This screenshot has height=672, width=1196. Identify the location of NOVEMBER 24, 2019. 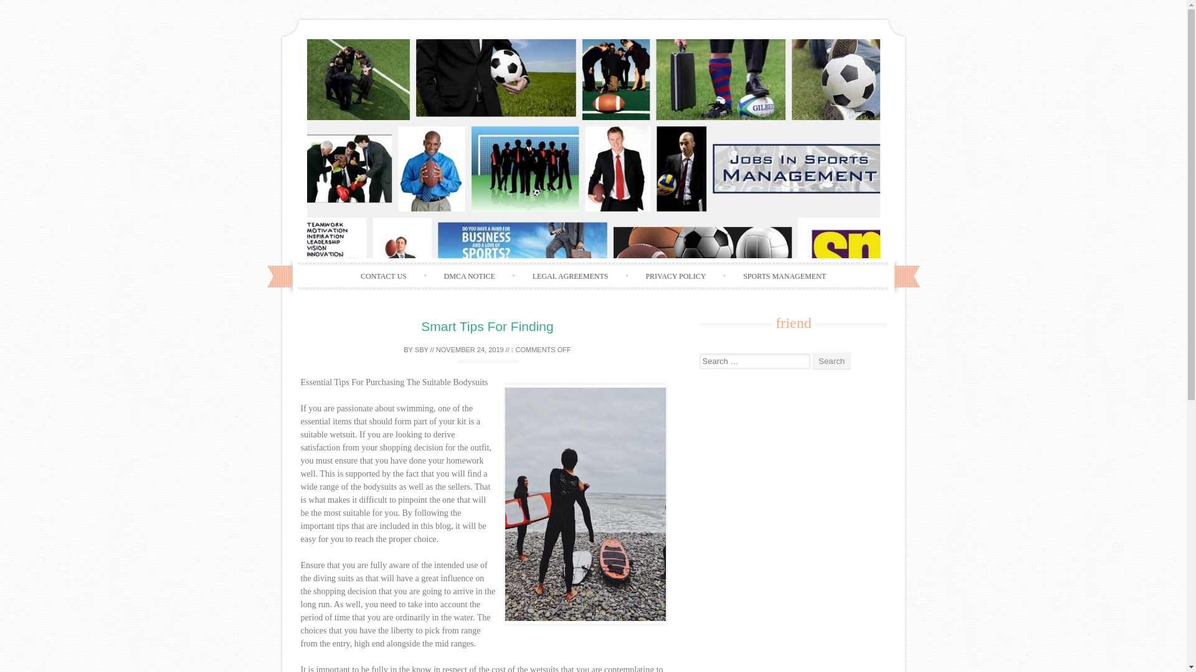
(470, 350).